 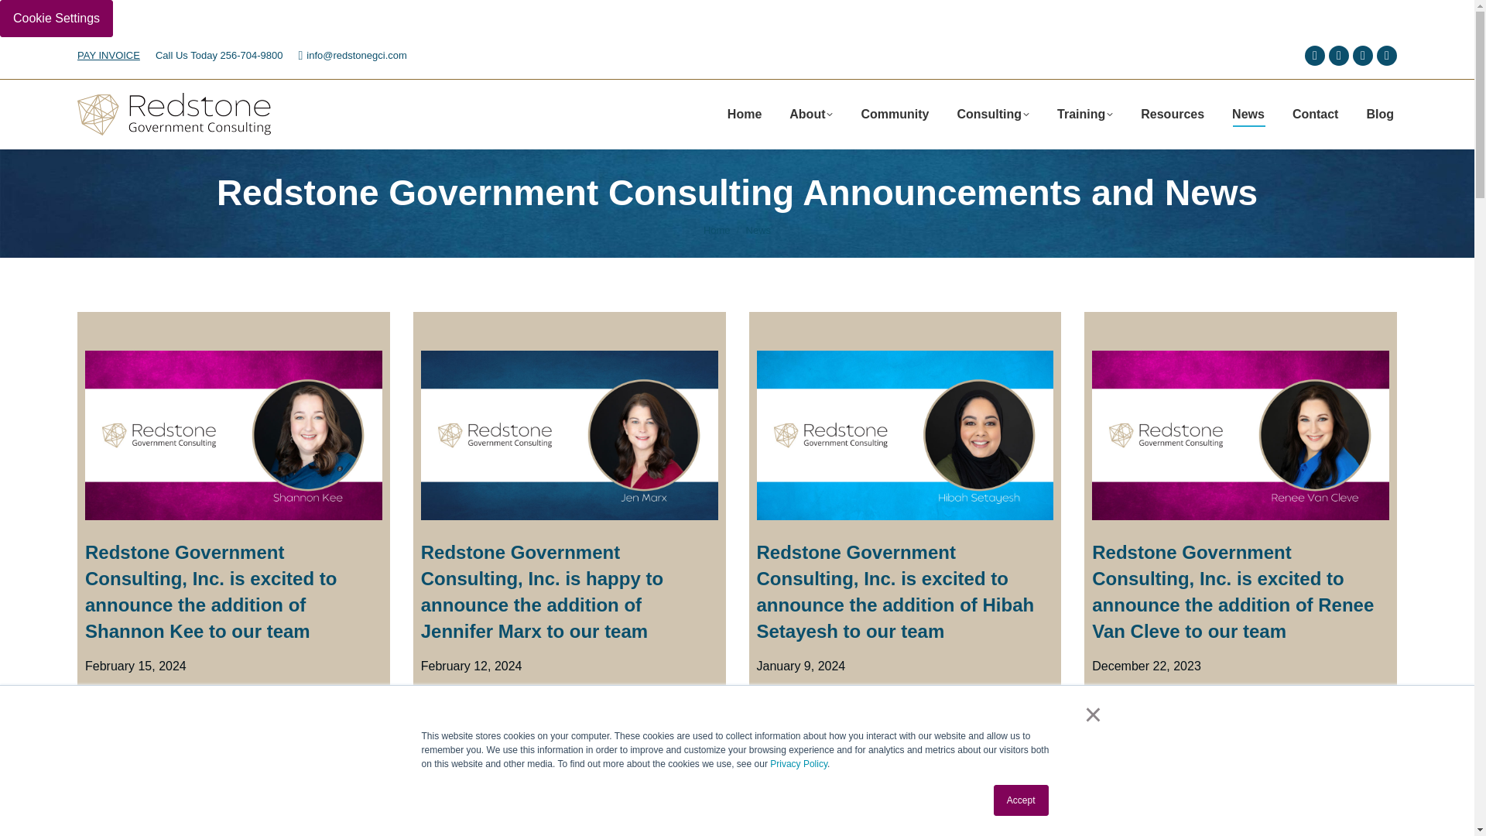 What do you see at coordinates (56, 19) in the screenshot?
I see `Cookie Settings` at bounding box center [56, 19].